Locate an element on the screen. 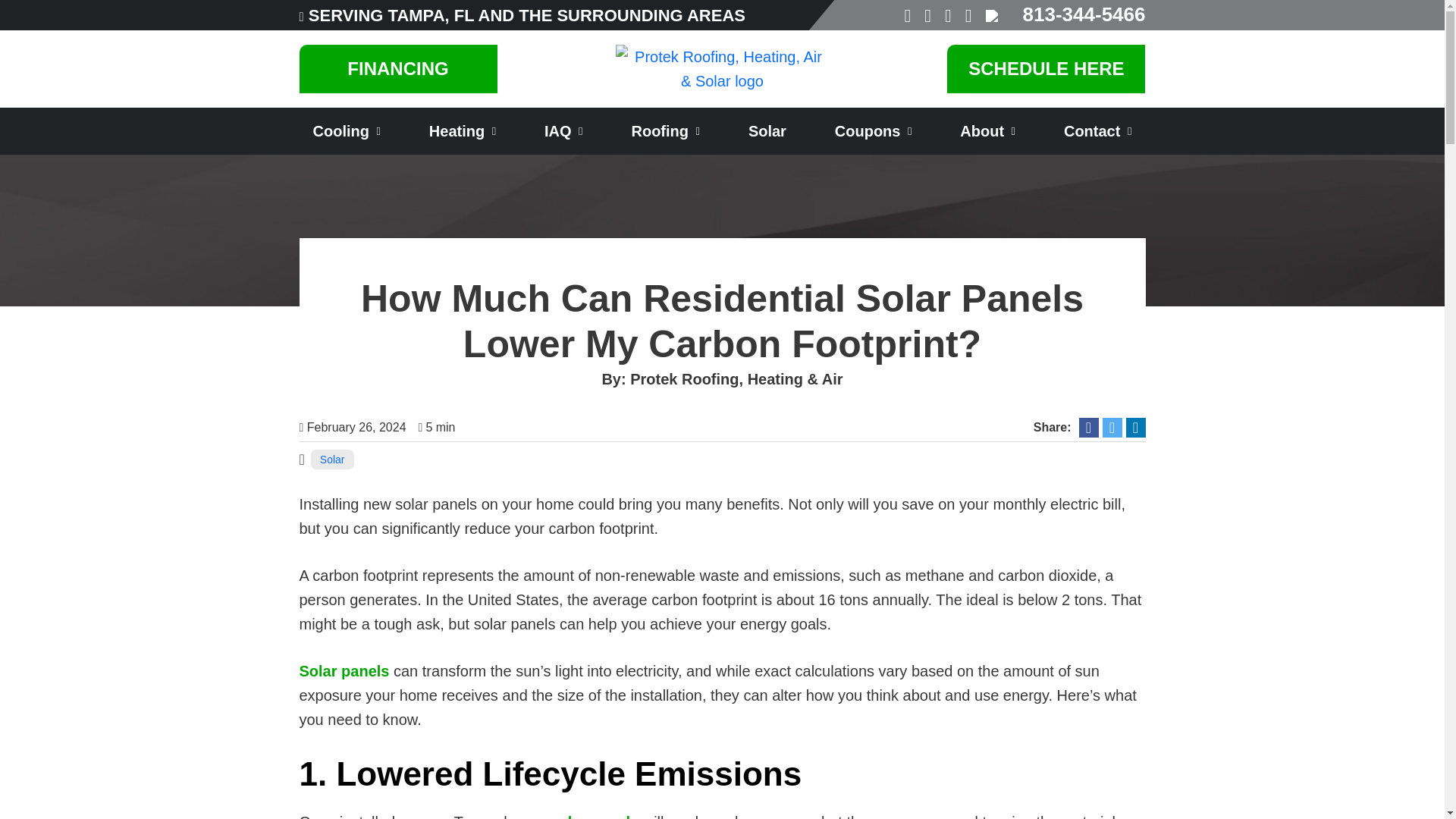 This screenshot has width=1456, height=819. Heating is located at coordinates (463, 130).